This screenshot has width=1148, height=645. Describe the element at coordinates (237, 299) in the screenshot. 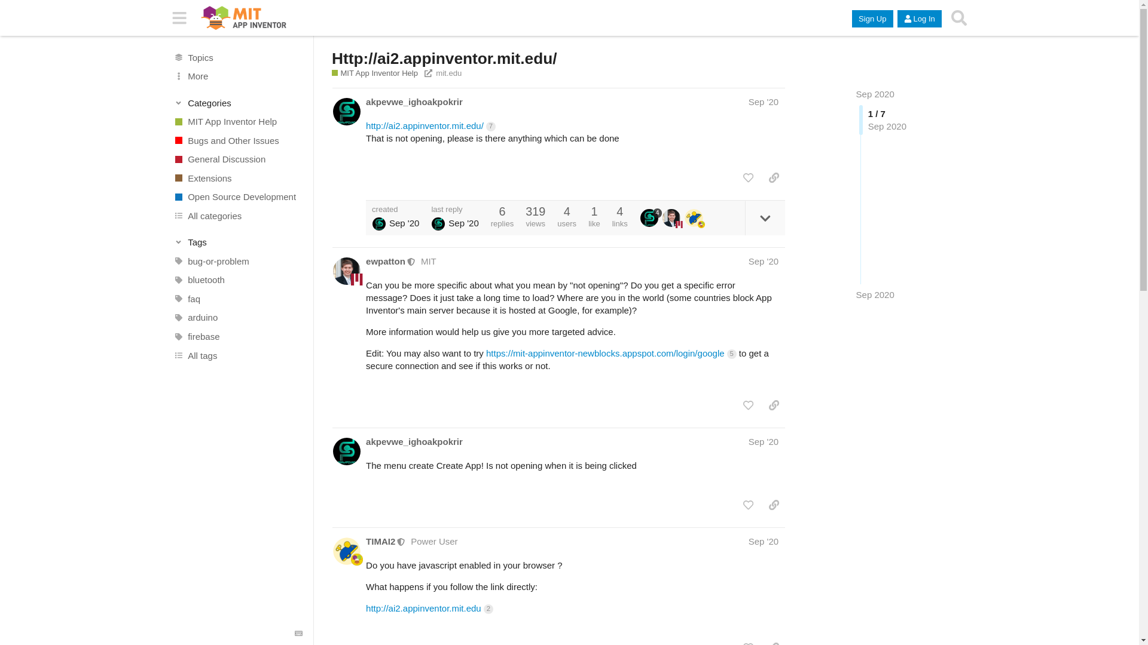

I see `faq` at that location.